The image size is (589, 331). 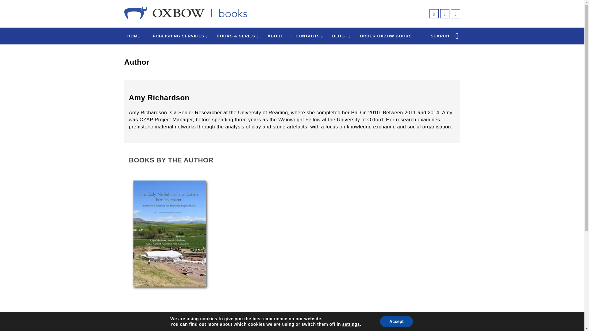 I want to click on PUBLISHING SERVICES, so click(x=179, y=36).